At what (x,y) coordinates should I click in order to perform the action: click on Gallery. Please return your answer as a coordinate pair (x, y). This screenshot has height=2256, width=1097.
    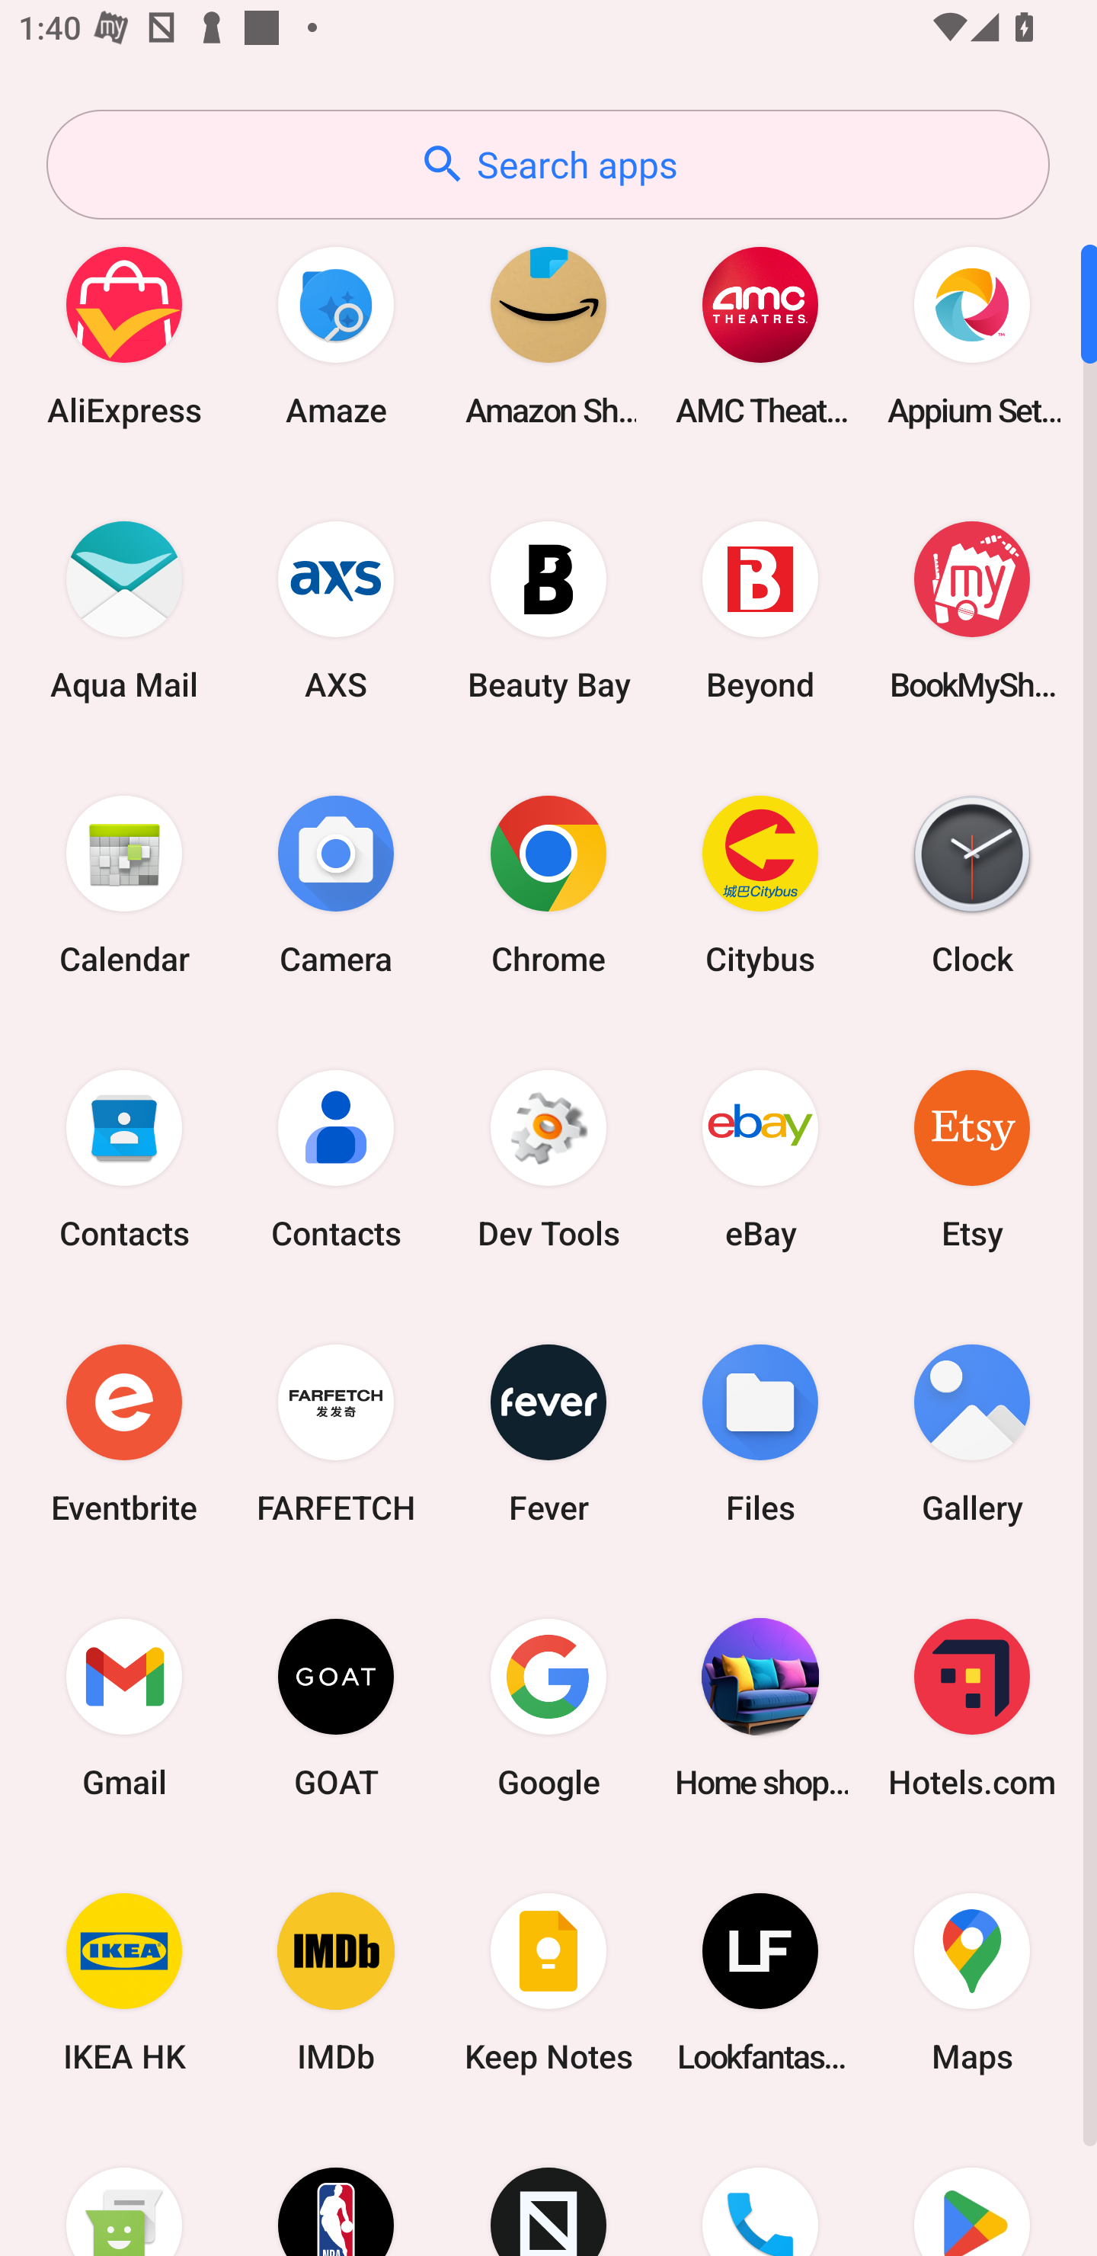
    Looking at the image, I should click on (972, 1433).